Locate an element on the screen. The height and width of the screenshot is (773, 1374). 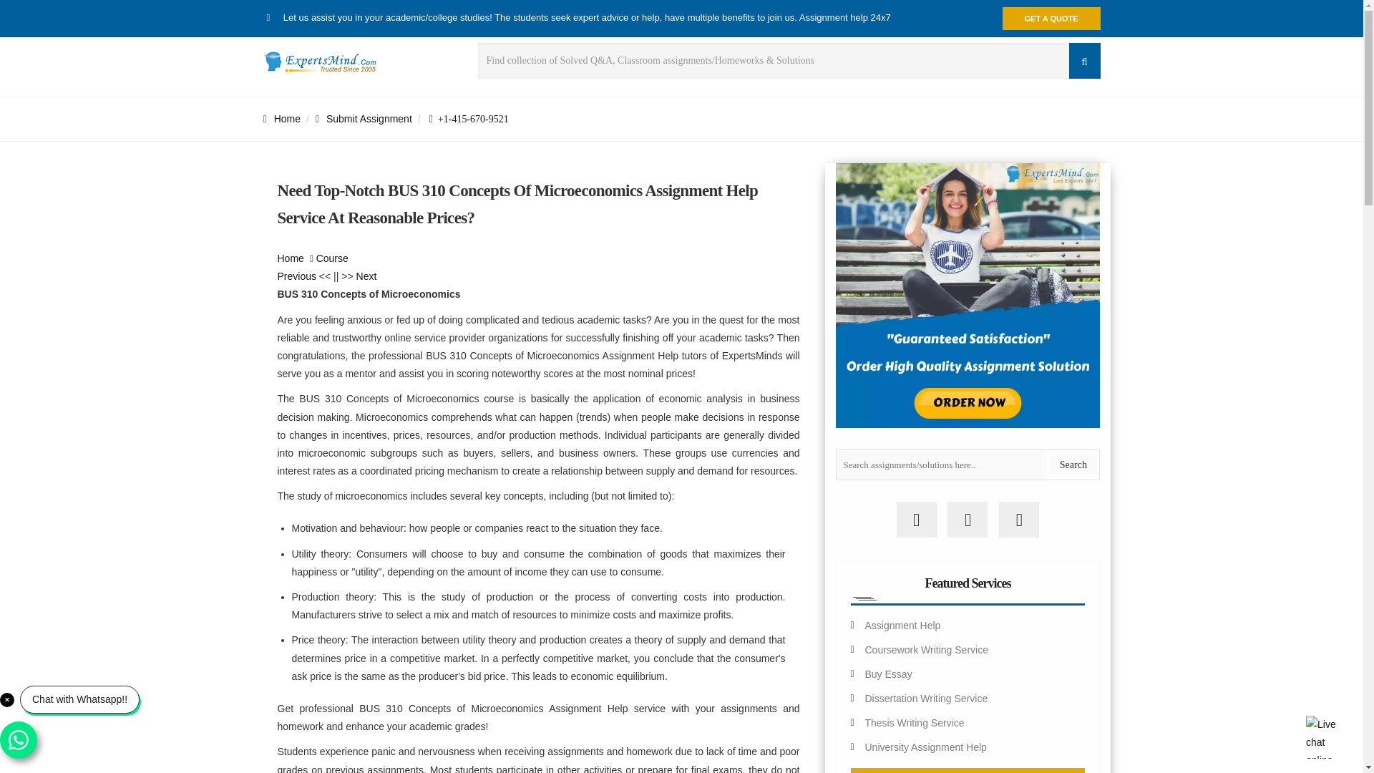
Search is located at coordinates (1073, 465).